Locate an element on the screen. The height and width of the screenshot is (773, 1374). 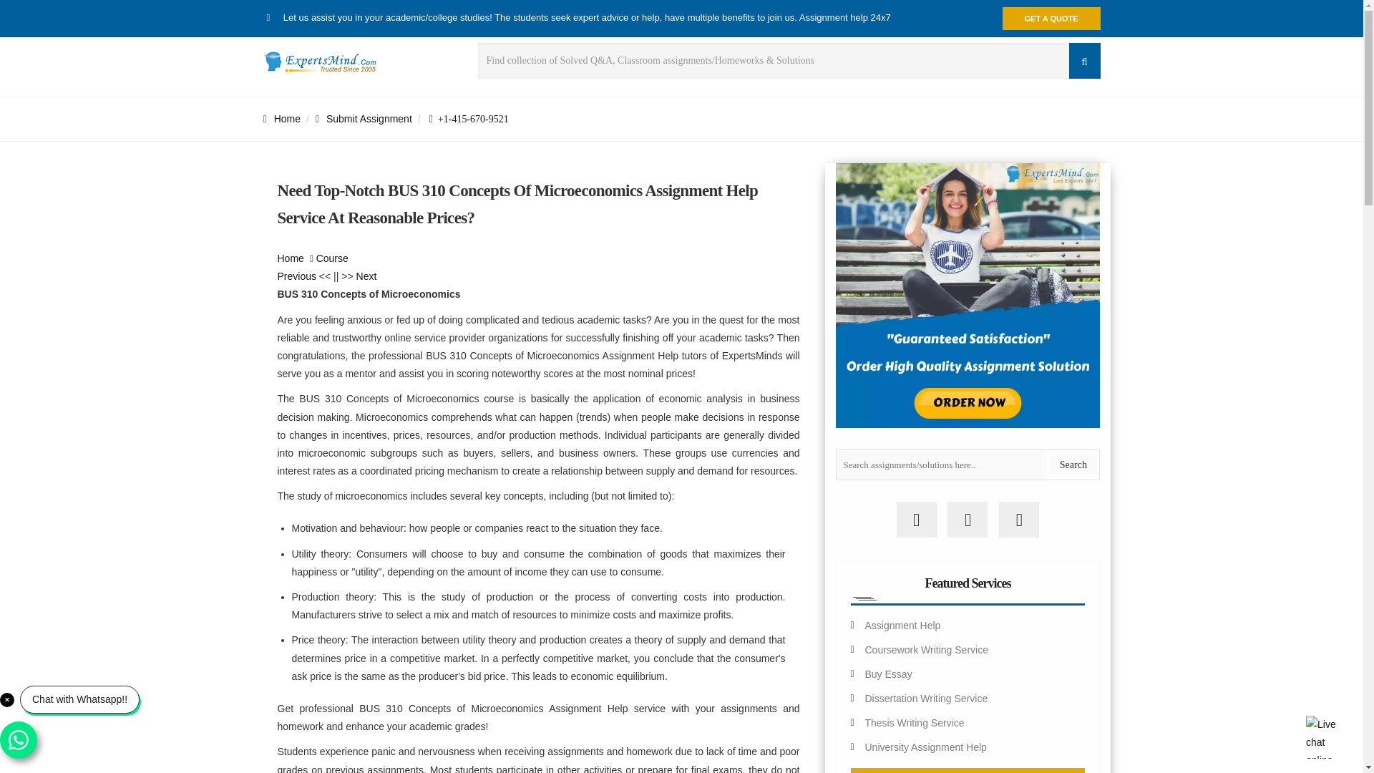
Search is located at coordinates (1073, 465).